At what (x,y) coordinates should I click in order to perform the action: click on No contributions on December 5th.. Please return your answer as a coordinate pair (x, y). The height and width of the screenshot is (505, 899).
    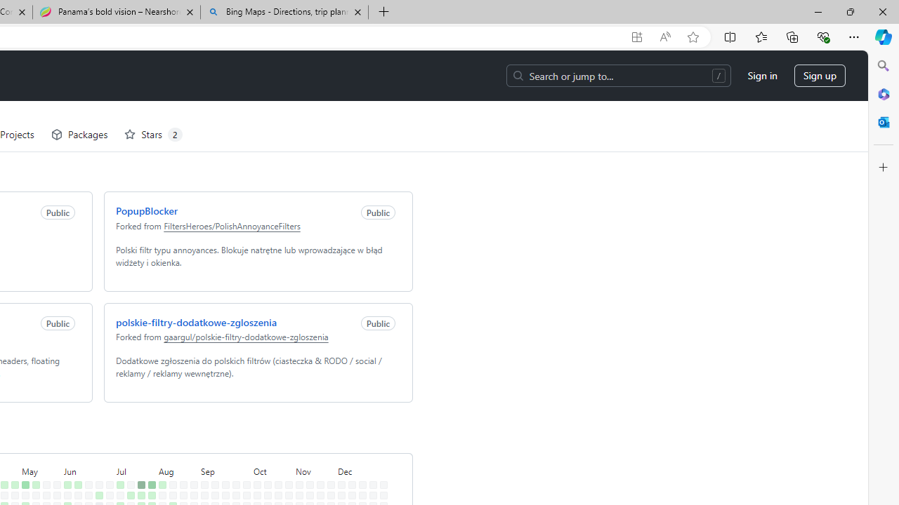
    Looking at the image, I should click on (339, 476).